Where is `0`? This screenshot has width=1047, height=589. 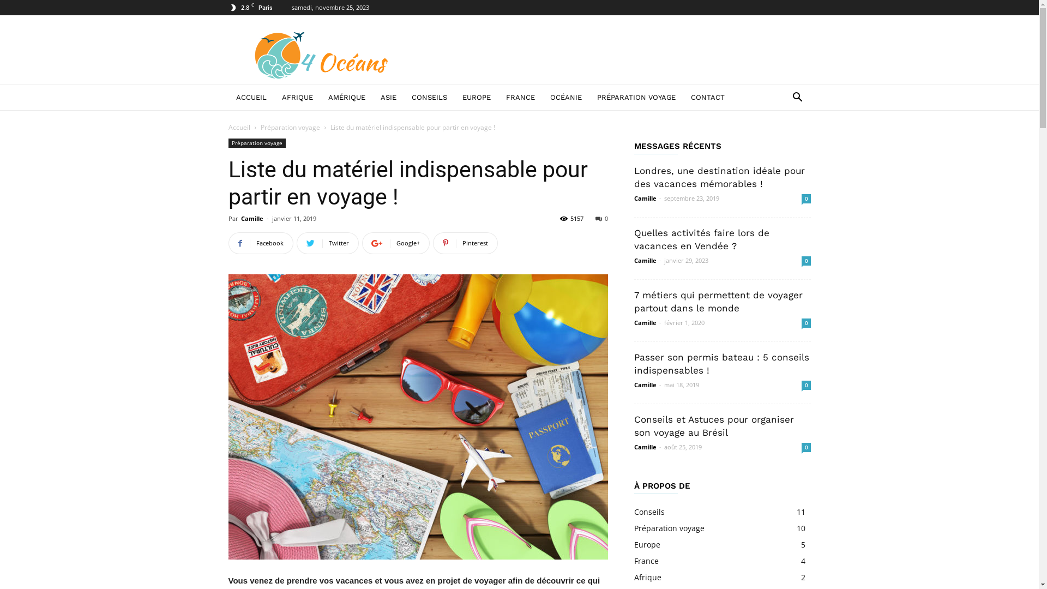
0 is located at coordinates (806, 199).